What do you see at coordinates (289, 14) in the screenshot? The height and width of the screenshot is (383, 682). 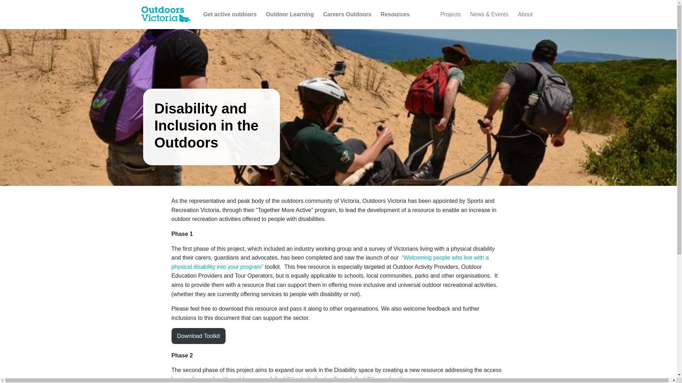 I see `Outdoor Learning` at bounding box center [289, 14].